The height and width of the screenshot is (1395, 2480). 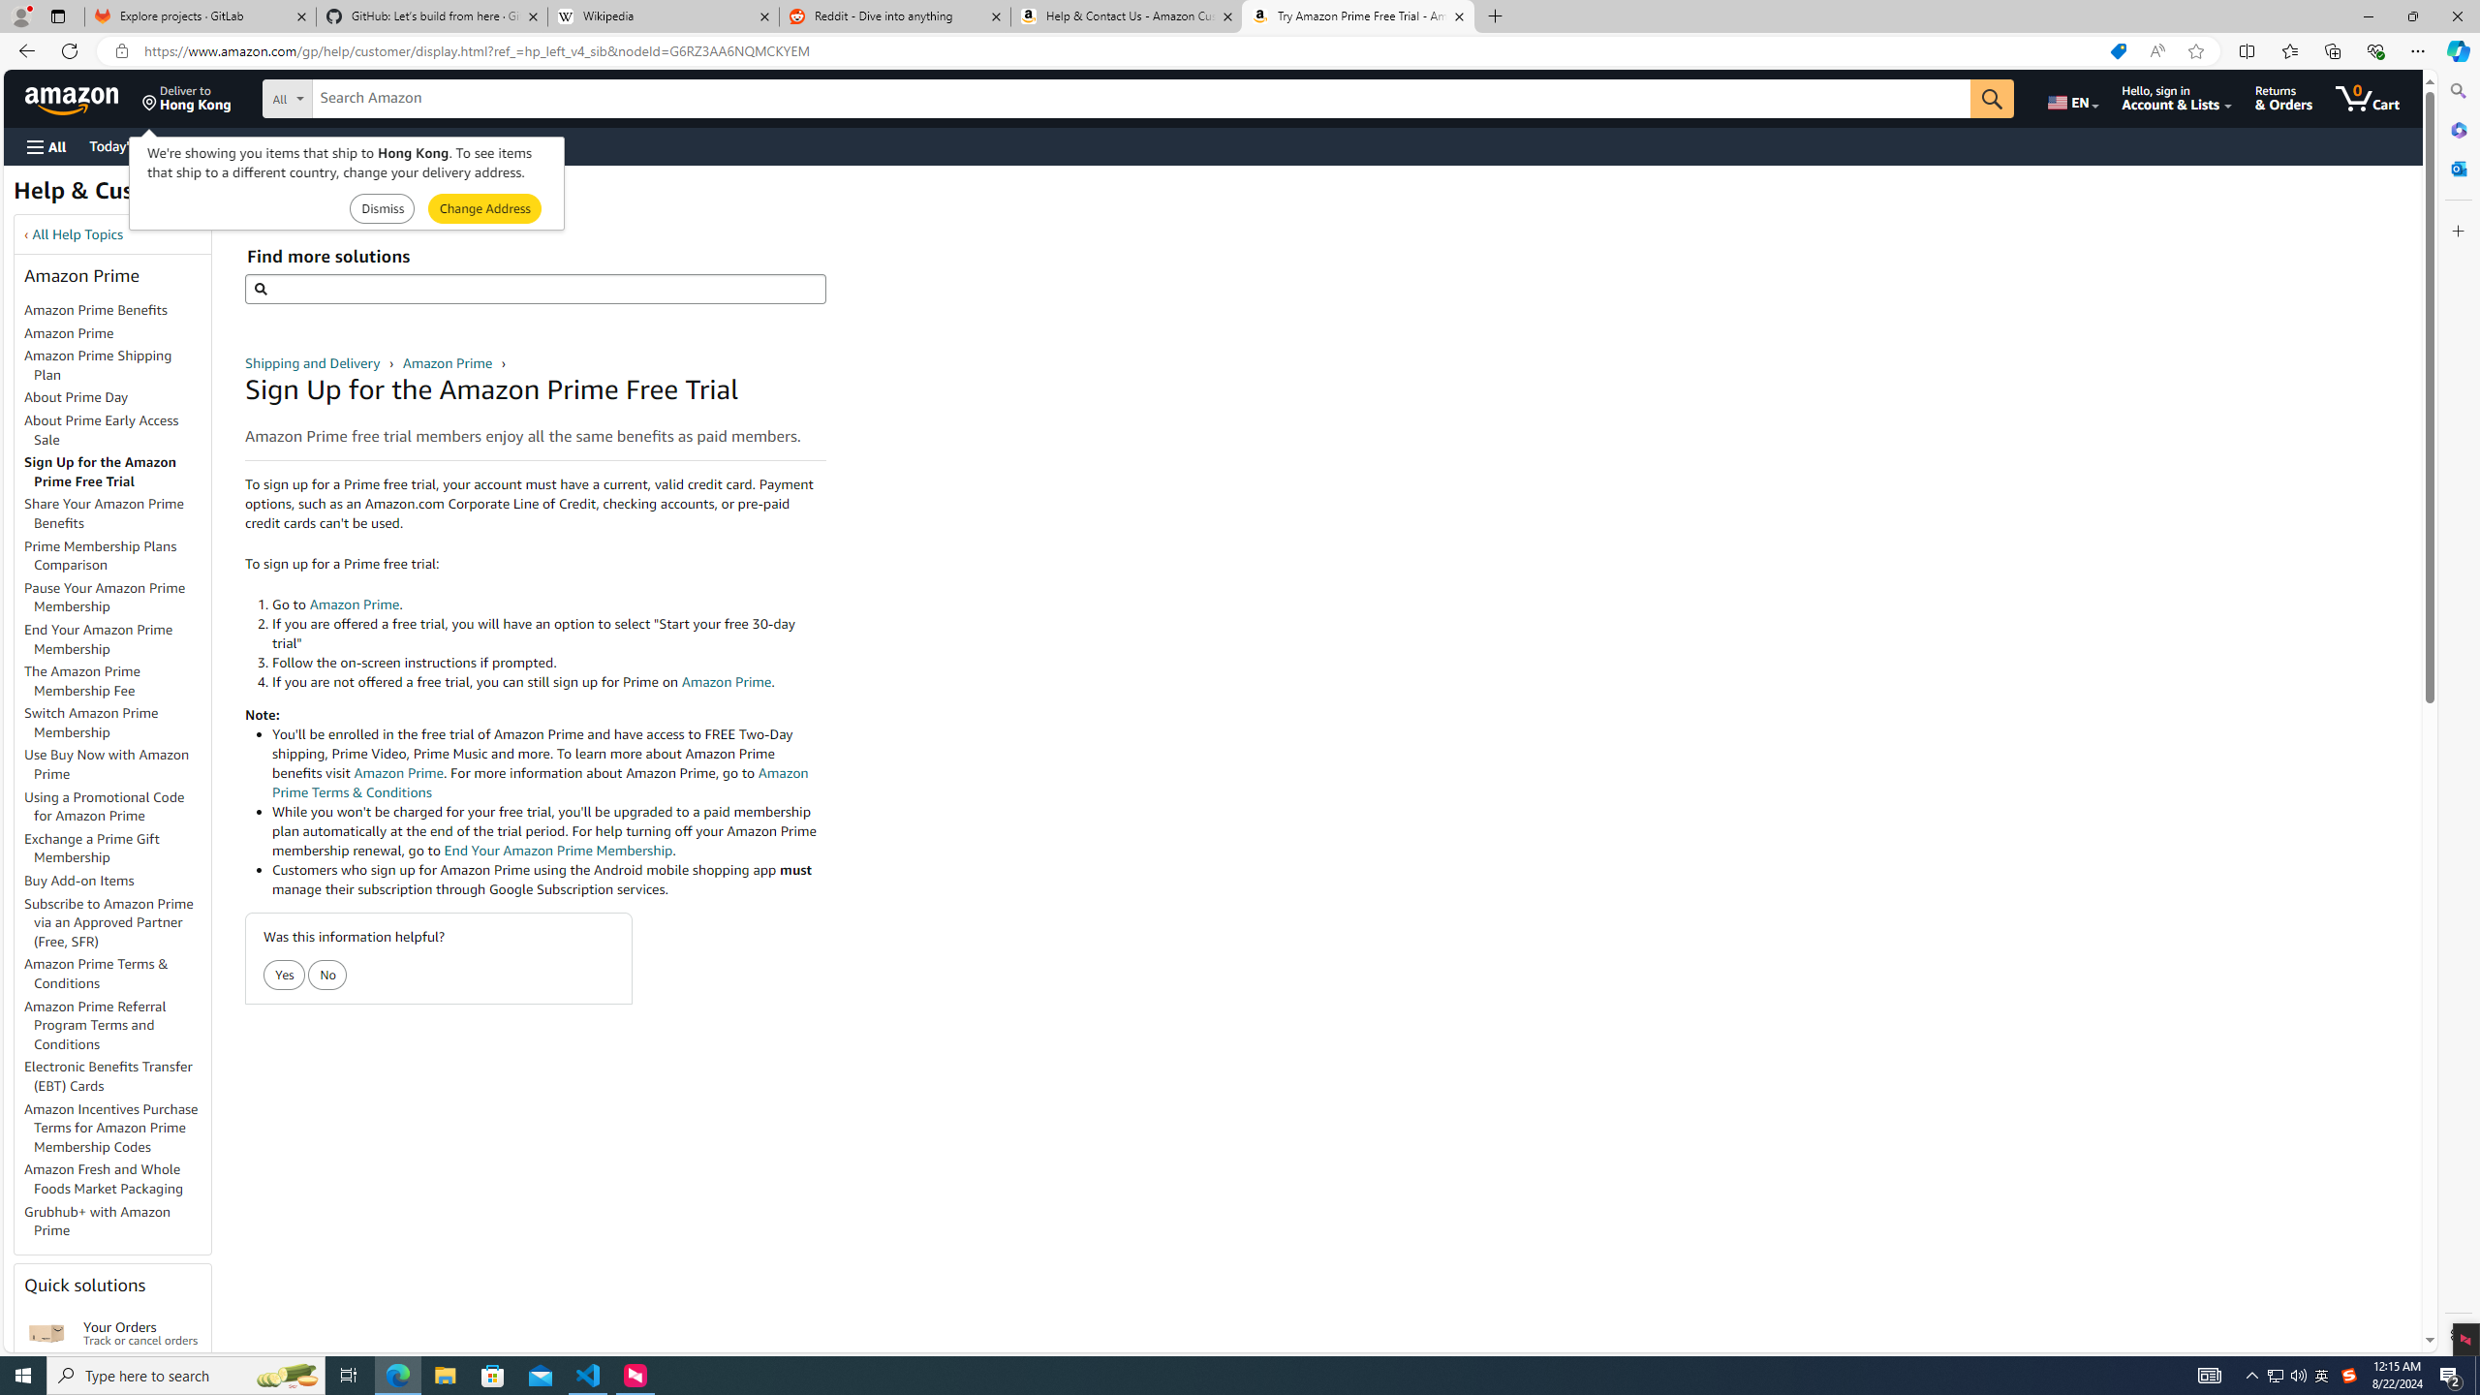 I want to click on Deliver to Hong Kong, so click(x=187, y=98).